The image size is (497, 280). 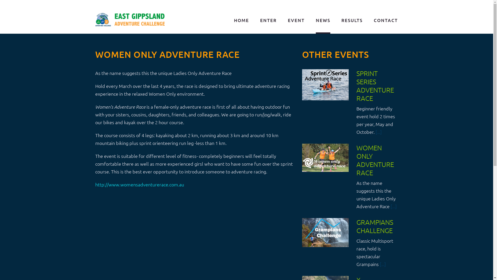 What do you see at coordinates (352, 21) in the screenshot?
I see `RESULTS` at bounding box center [352, 21].